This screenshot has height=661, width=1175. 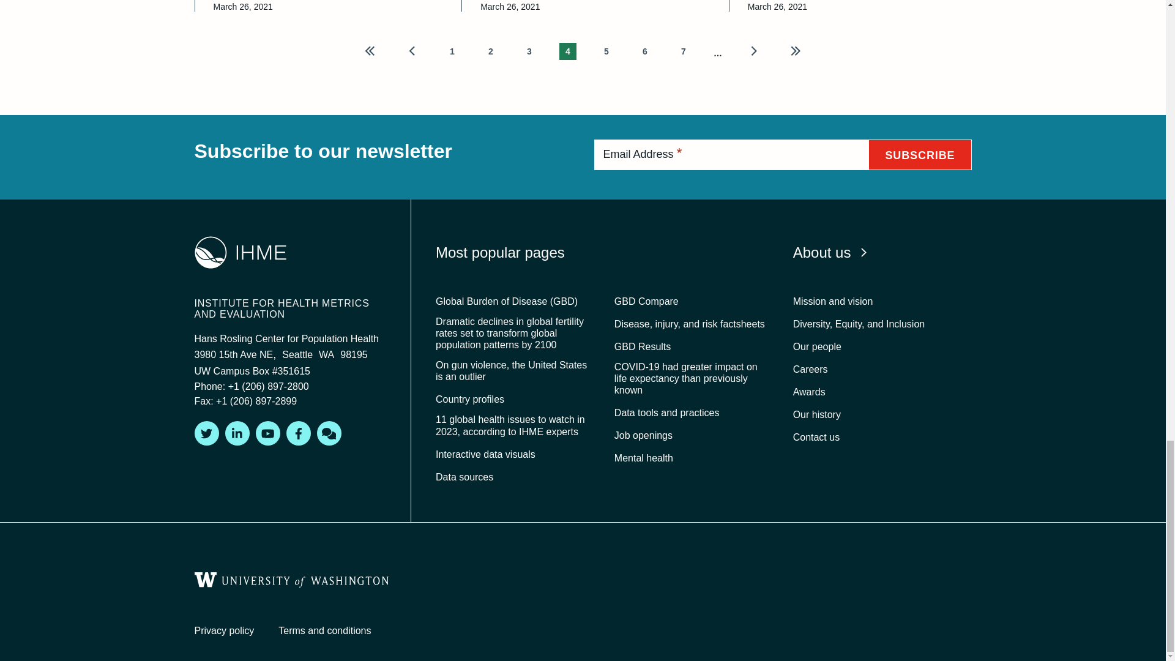 I want to click on Go to previous page, so click(x=412, y=51).